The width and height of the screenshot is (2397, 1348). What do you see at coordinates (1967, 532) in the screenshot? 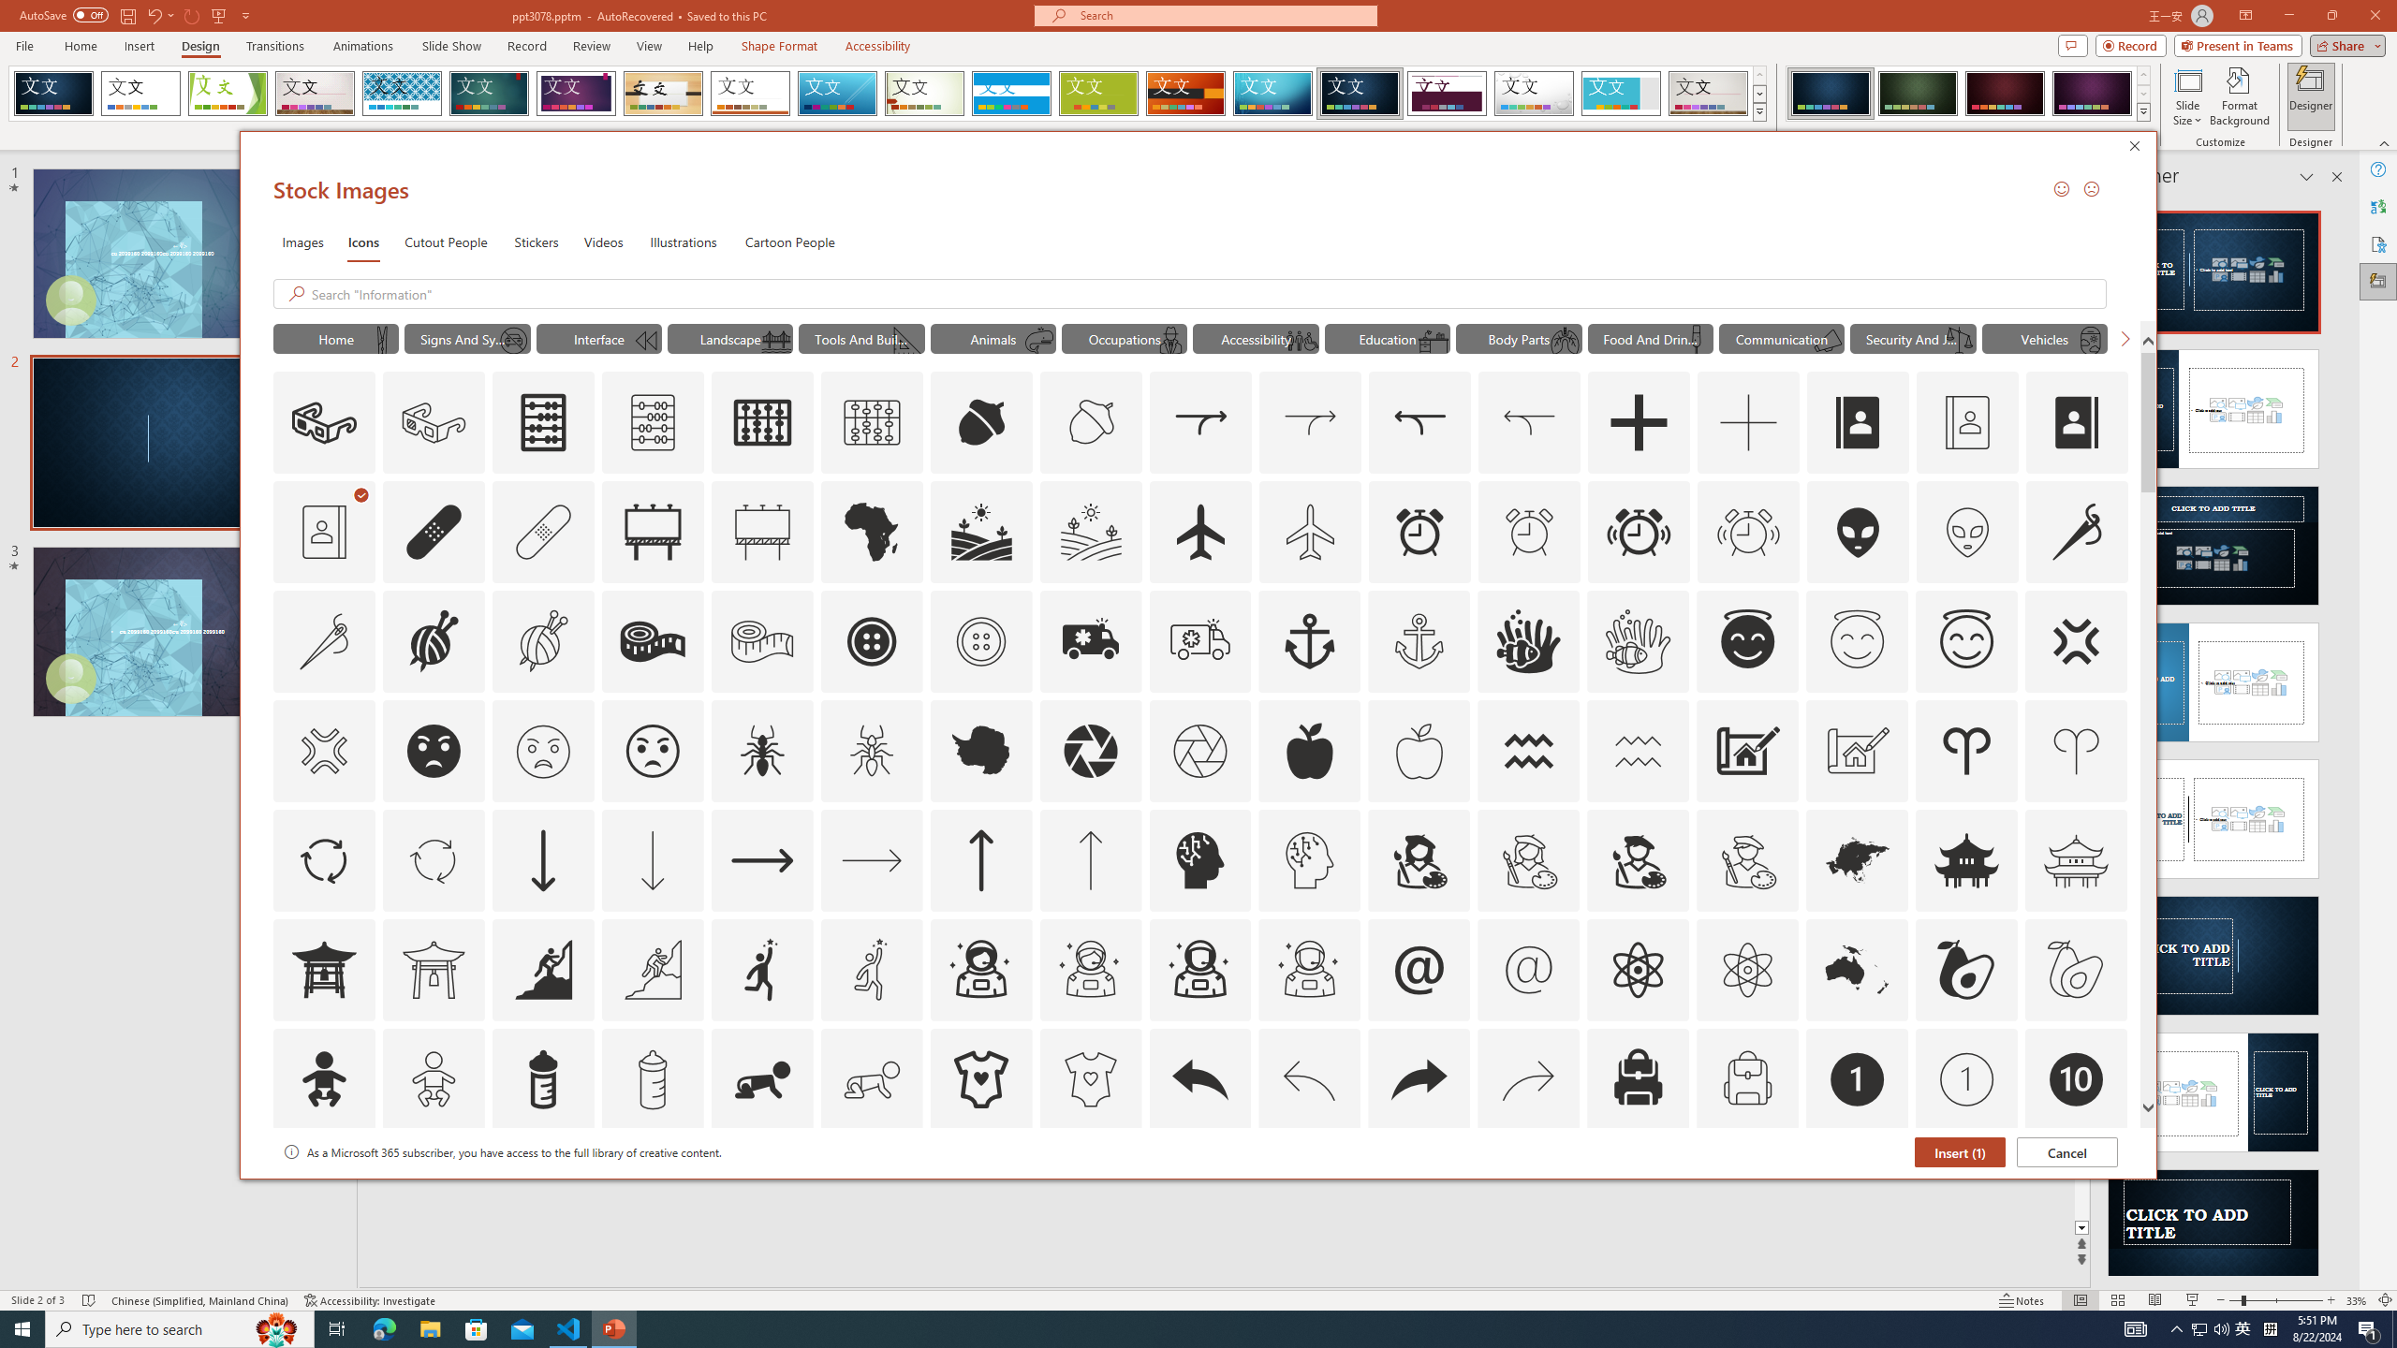
I see `AutomationID: Icons_AlienFace_M` at bounding box center [1967, 532].